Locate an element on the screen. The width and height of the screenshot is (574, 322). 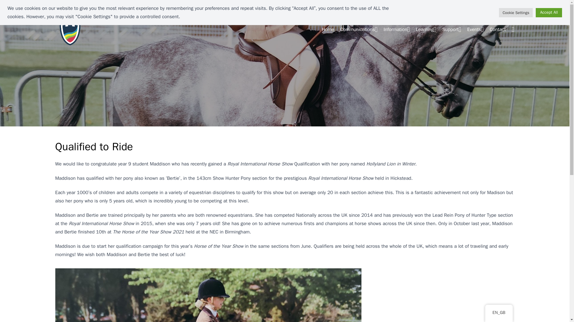
Accept All is located at coordinates (549, 12).